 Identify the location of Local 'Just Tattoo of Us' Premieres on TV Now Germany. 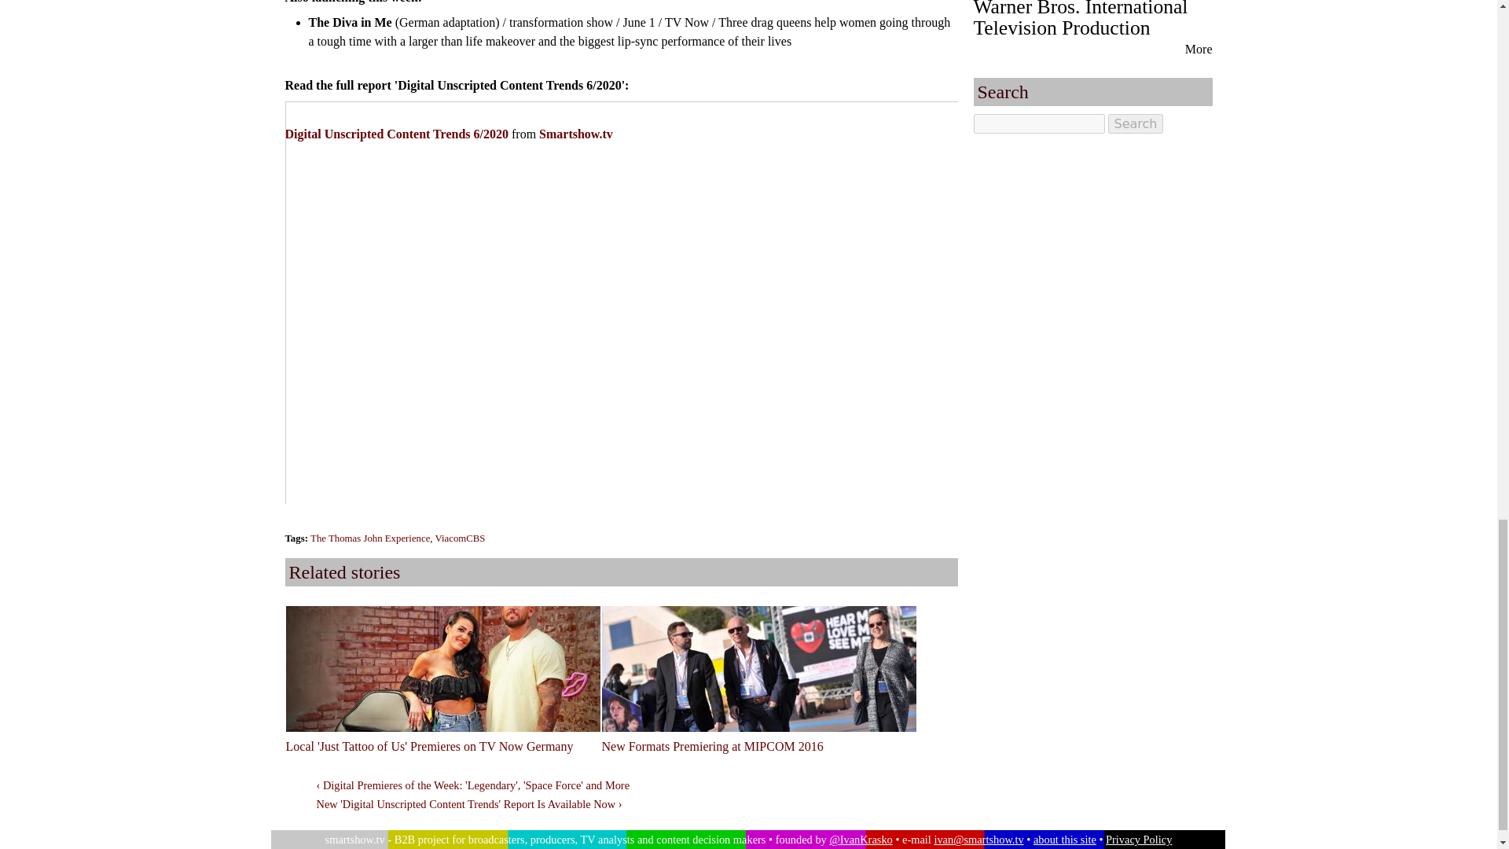
(429, 745).